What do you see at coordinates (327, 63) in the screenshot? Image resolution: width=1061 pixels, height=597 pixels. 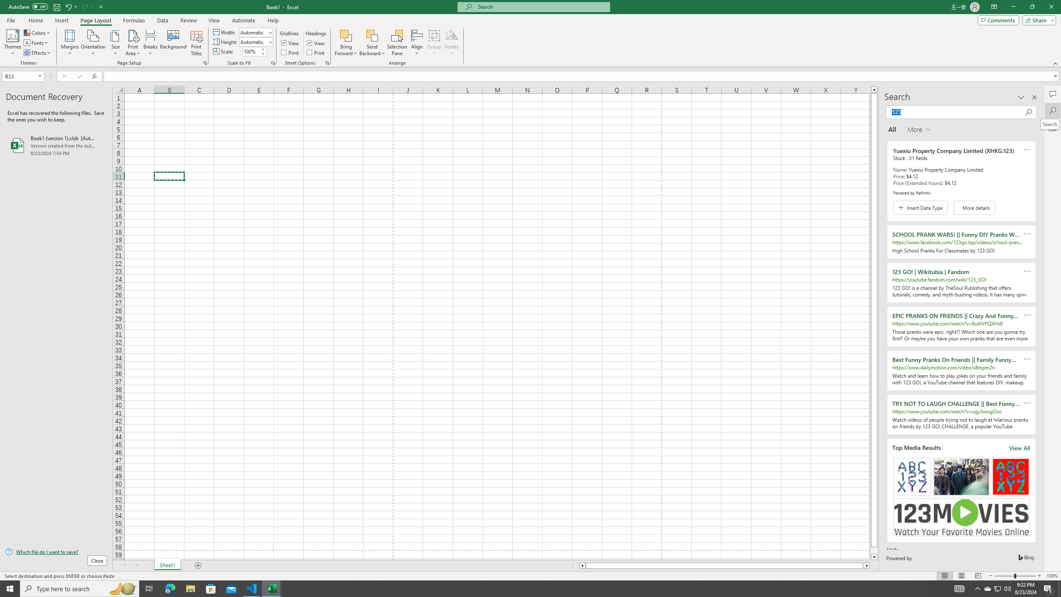 I see `Sheet Options` at bounding box center [327, 63].